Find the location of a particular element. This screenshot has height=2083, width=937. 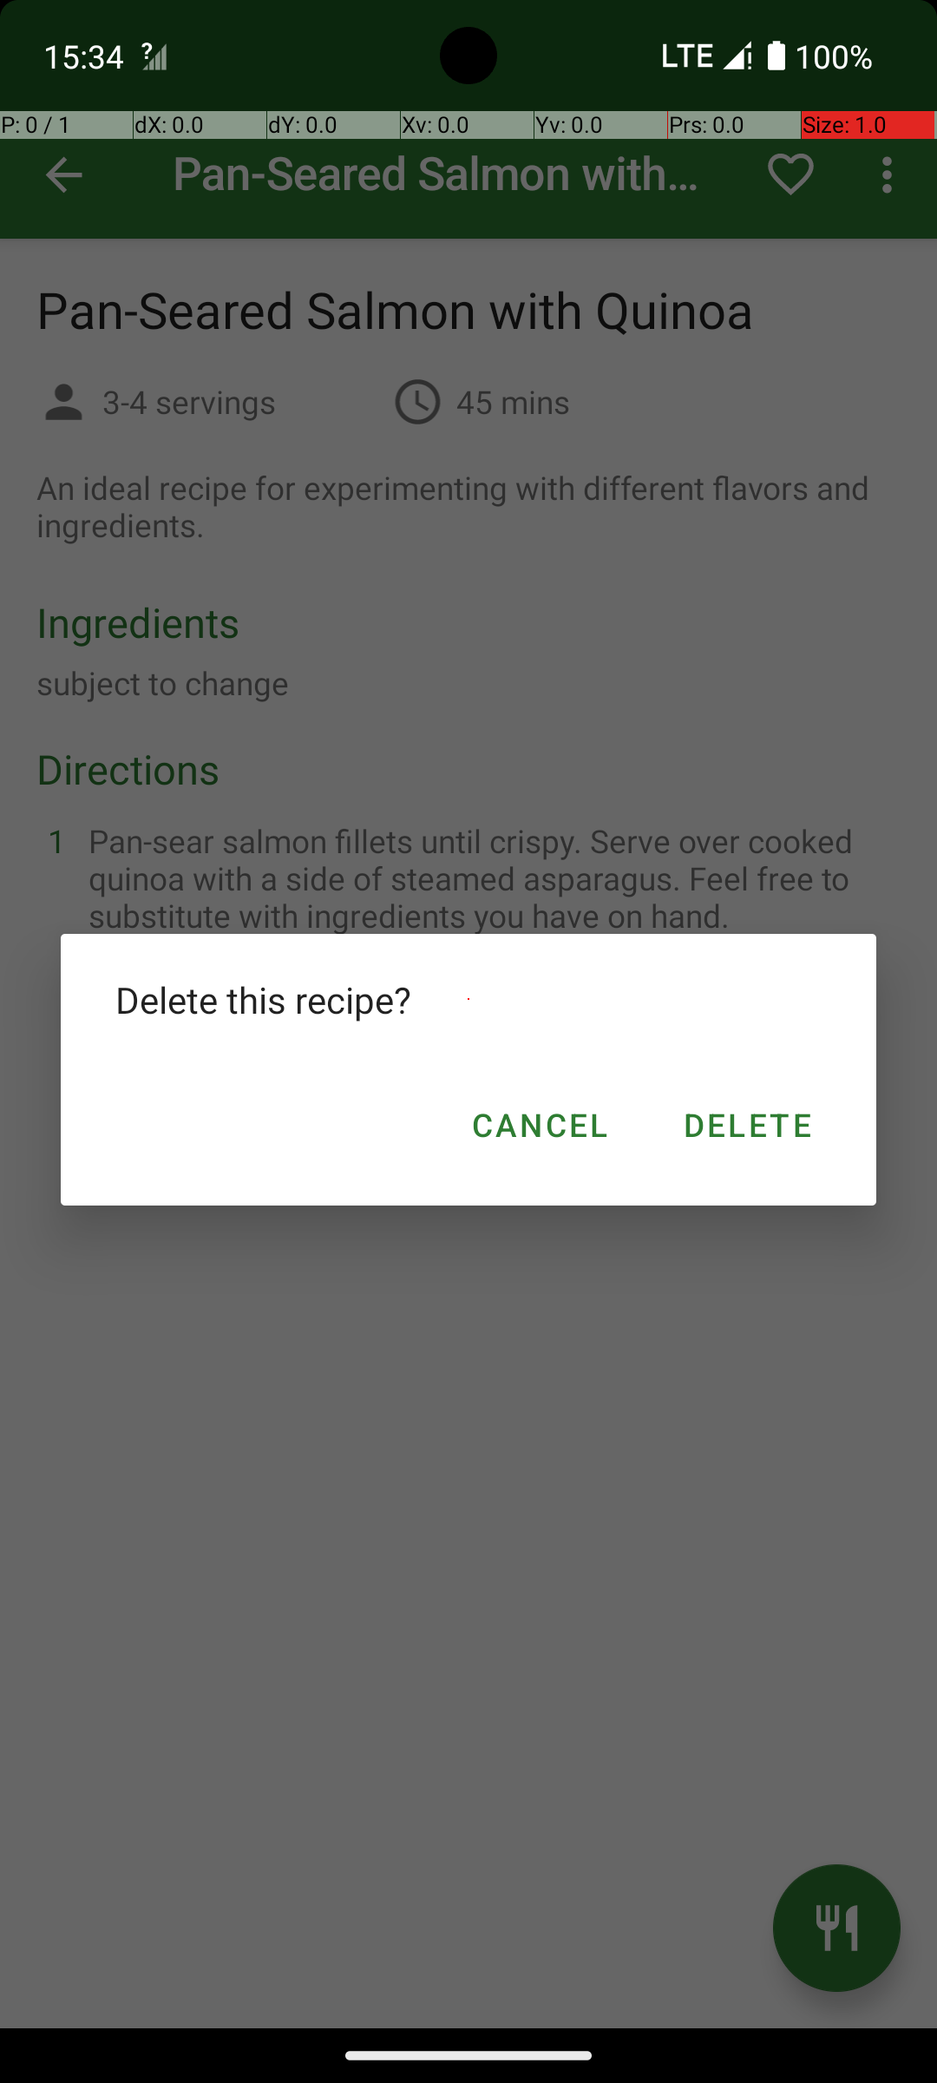

Delete this recipe? is located at coordinates (468, 1000).